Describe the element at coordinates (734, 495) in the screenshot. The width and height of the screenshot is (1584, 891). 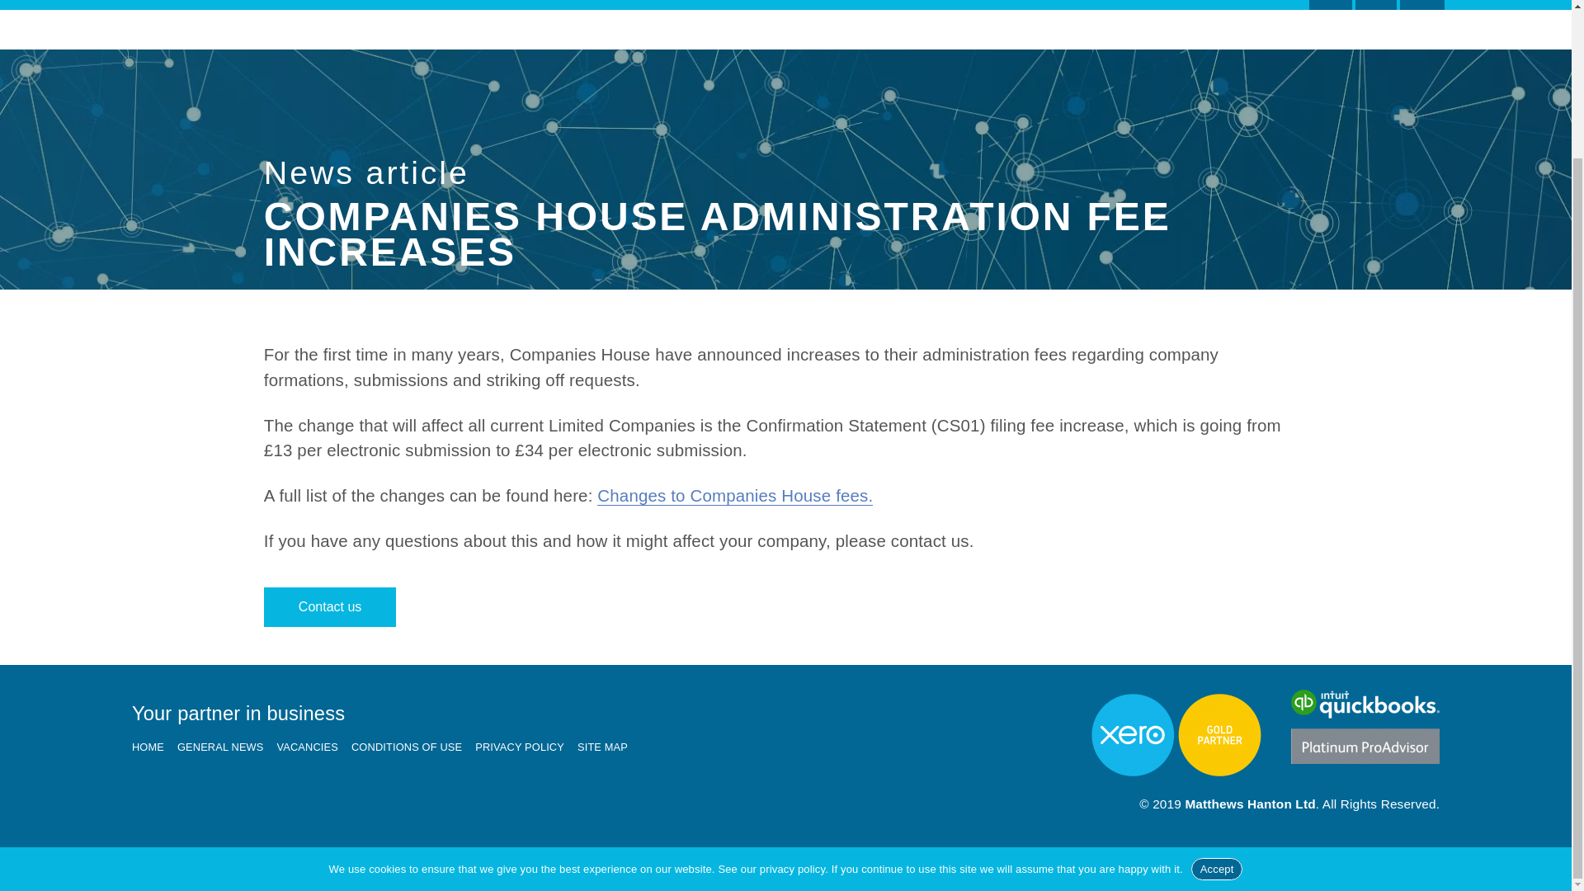
I see `Changes to Companies House fees.` at that location.